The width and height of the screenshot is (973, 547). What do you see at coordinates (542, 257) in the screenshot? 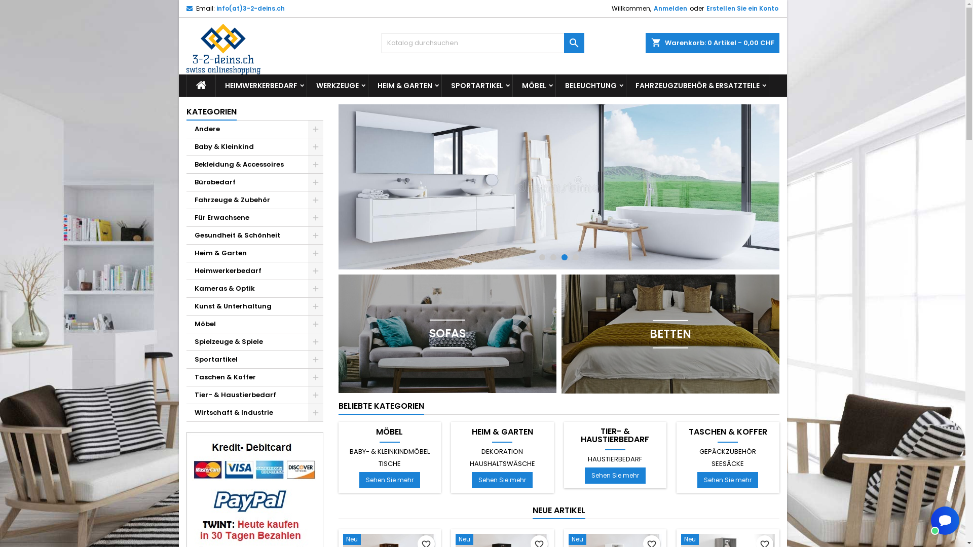
I see `1` at bounding box center [542, 257].